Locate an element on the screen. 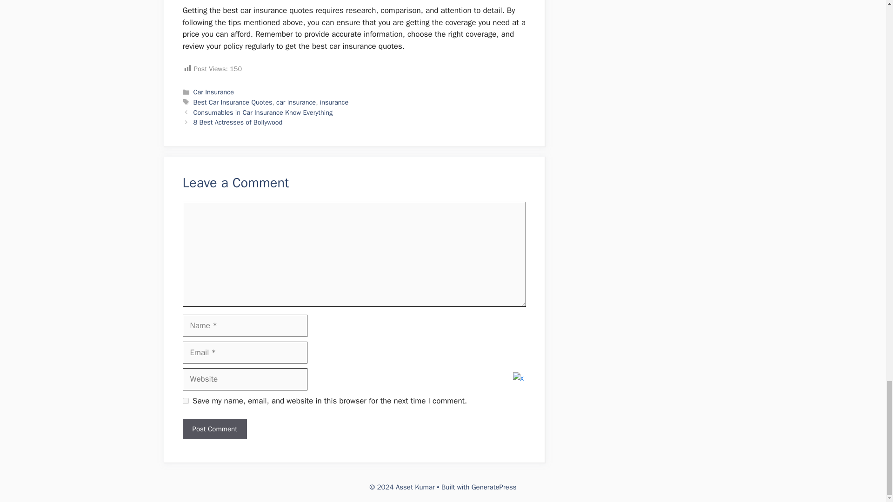  Consumables in Car Insurance Know Everything is located at coordinates (263, 112).